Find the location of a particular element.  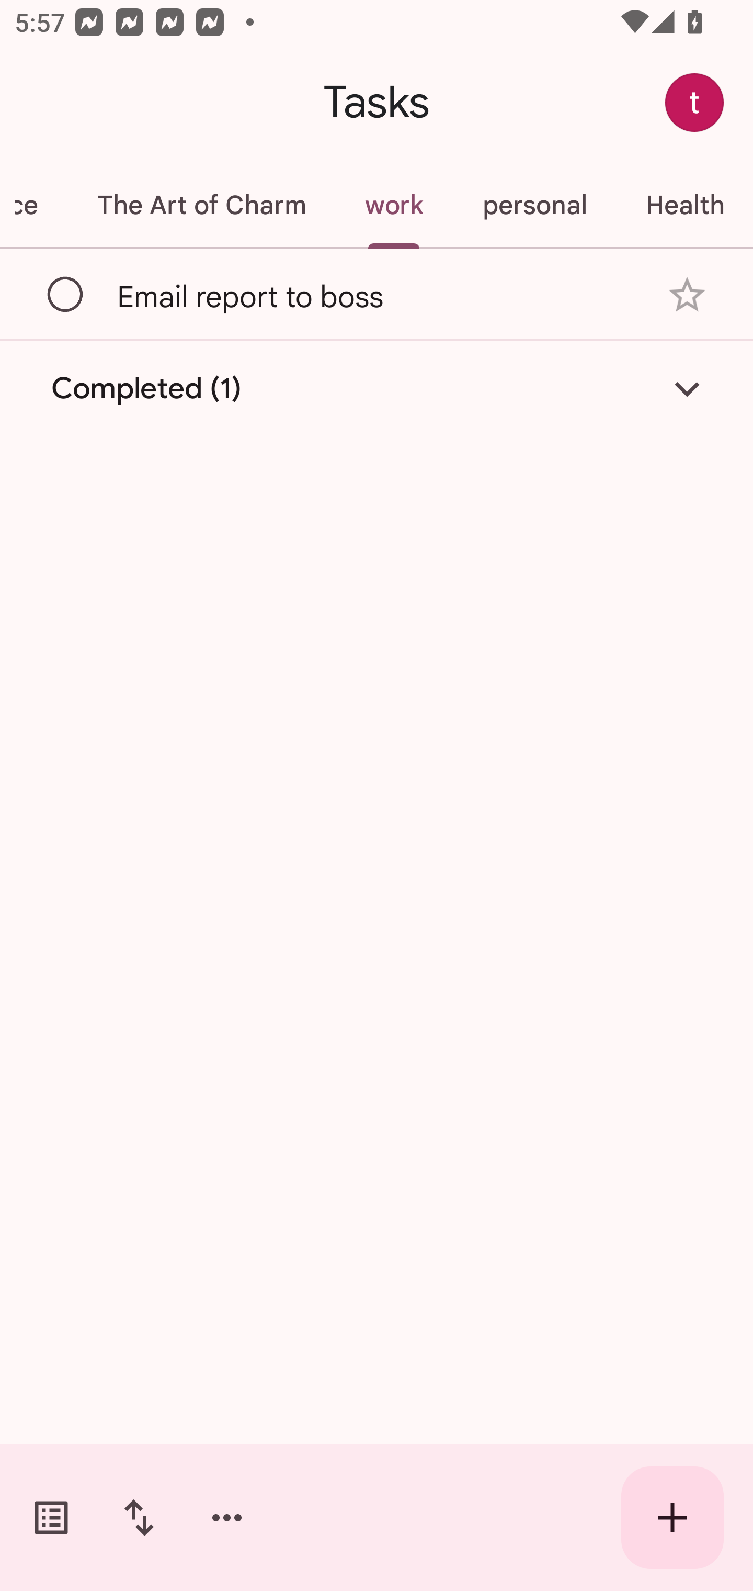

More options is located at coordinates (227, 1518).